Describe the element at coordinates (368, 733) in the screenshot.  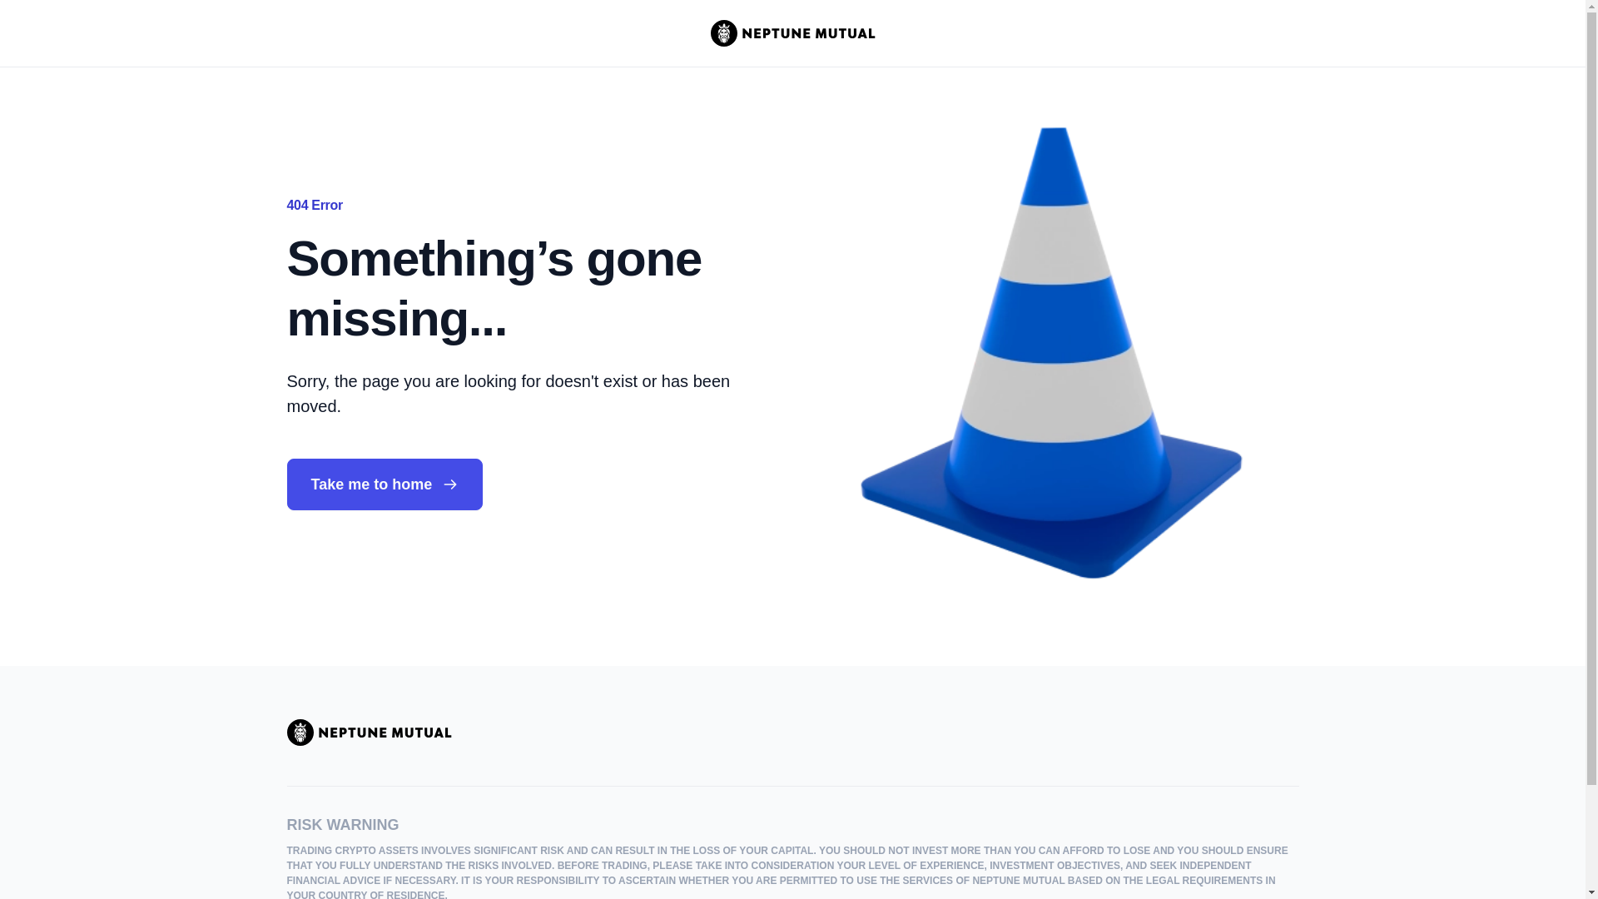
I see `Neptune Mutual` at that location.